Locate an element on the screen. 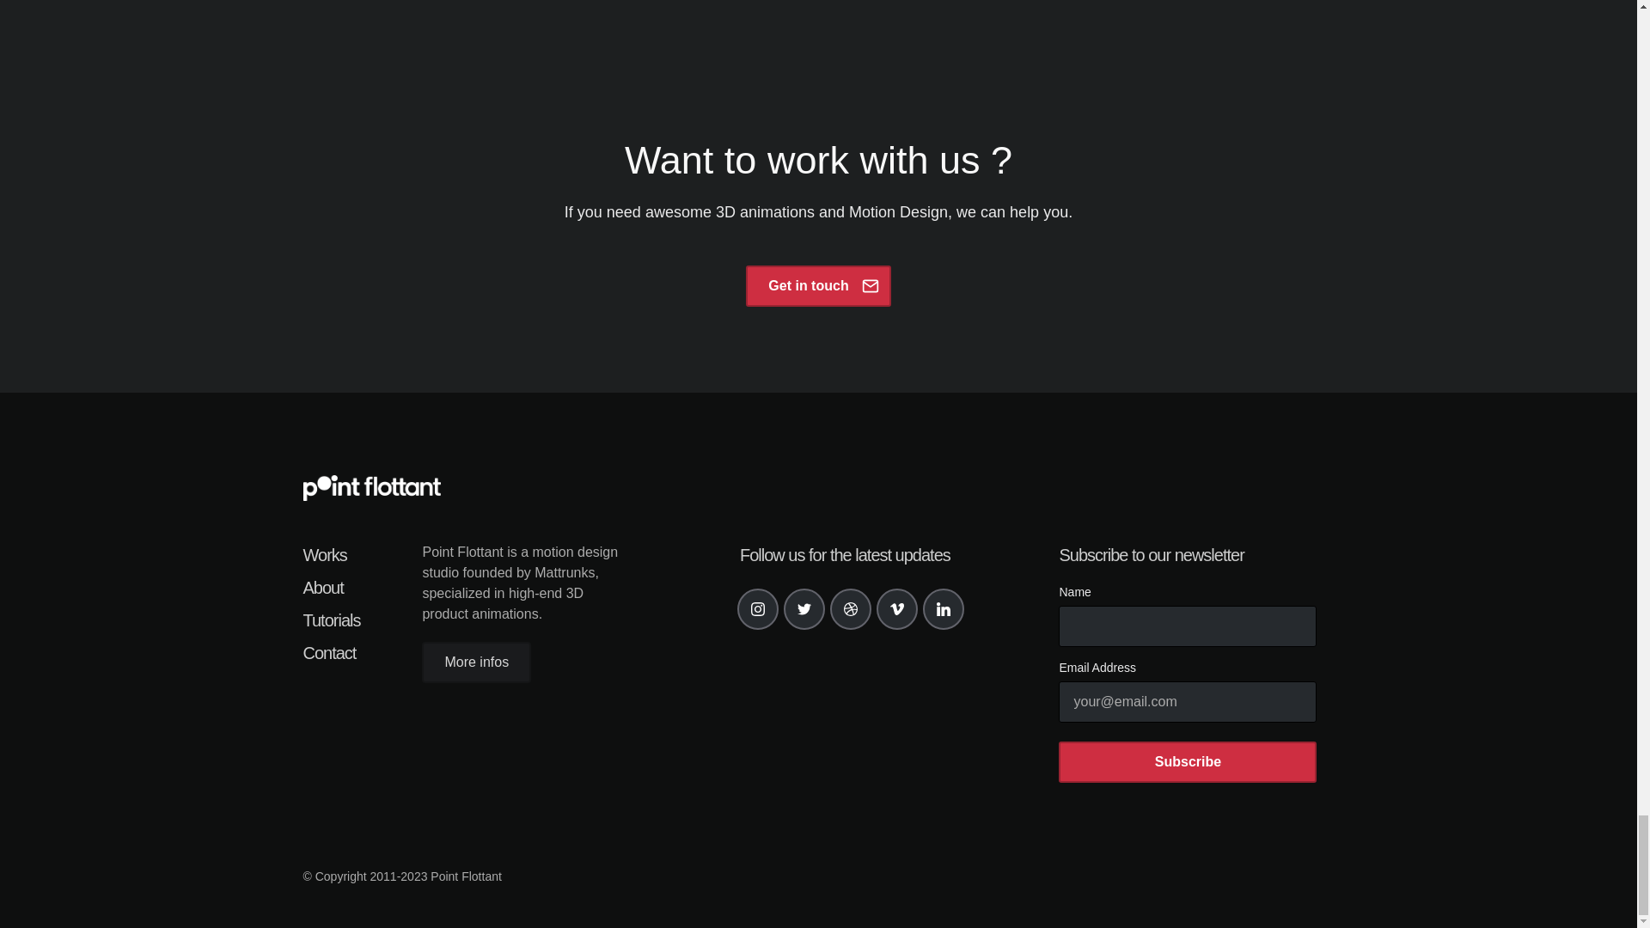 This screenshot has width=1650, height=928. Subscribe is located at coordinates (1188, 761).